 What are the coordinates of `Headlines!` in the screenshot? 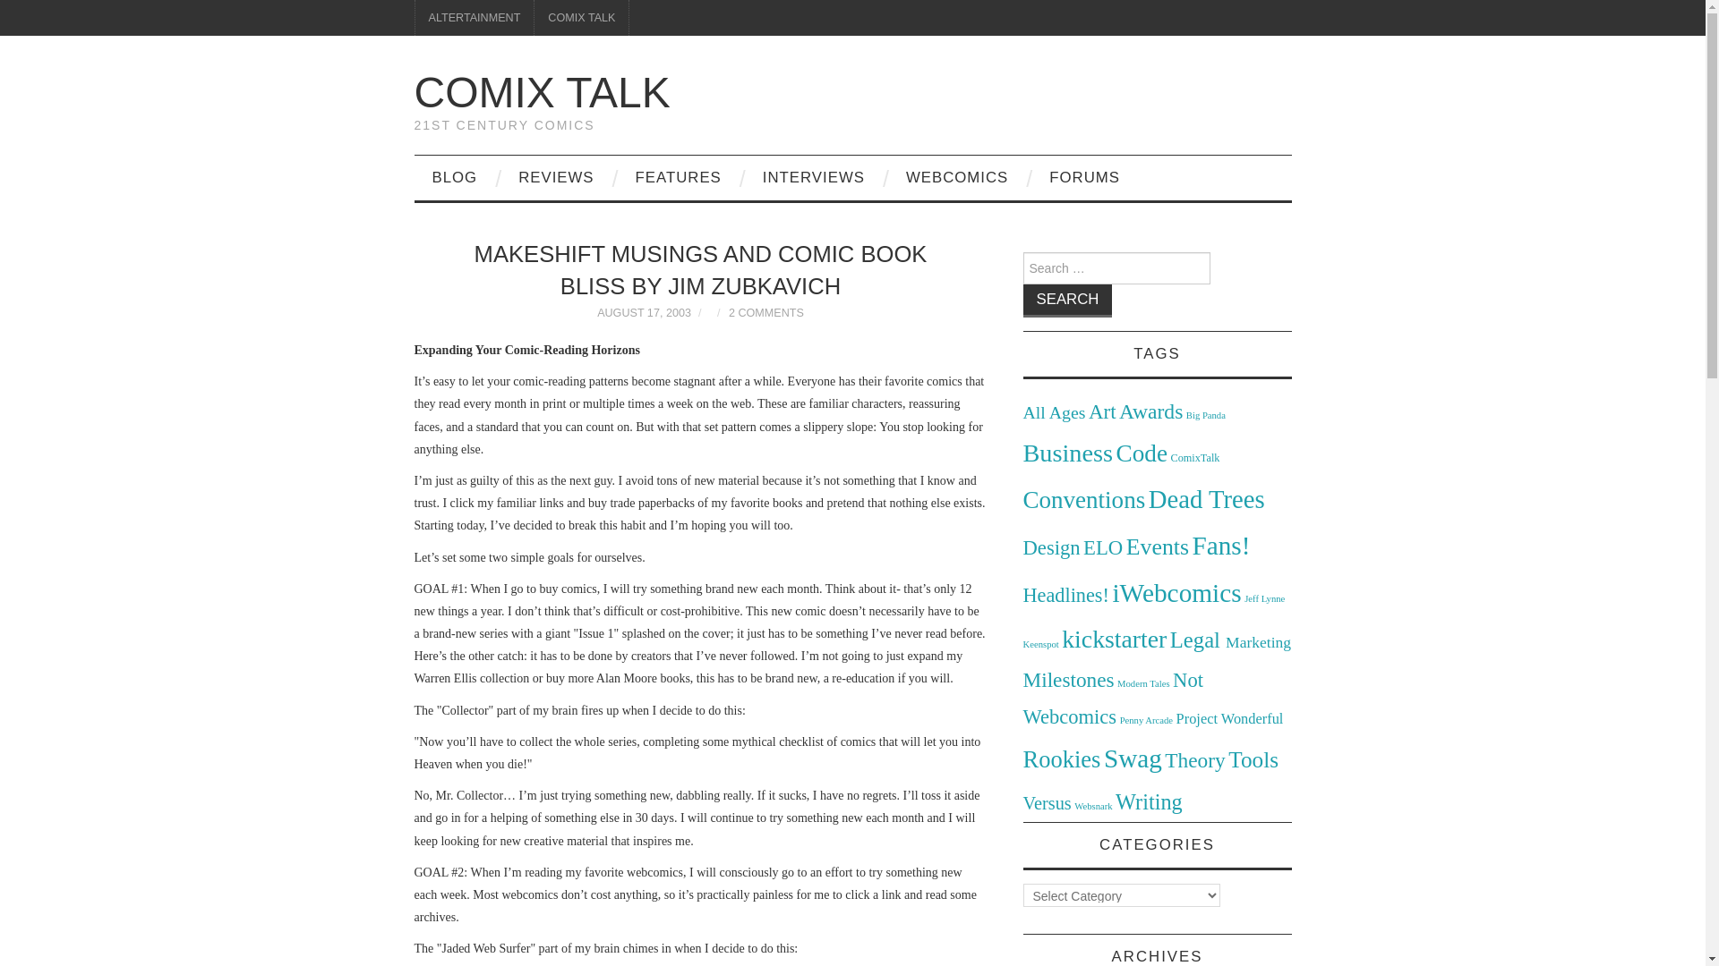 It's located at (1065, 596).